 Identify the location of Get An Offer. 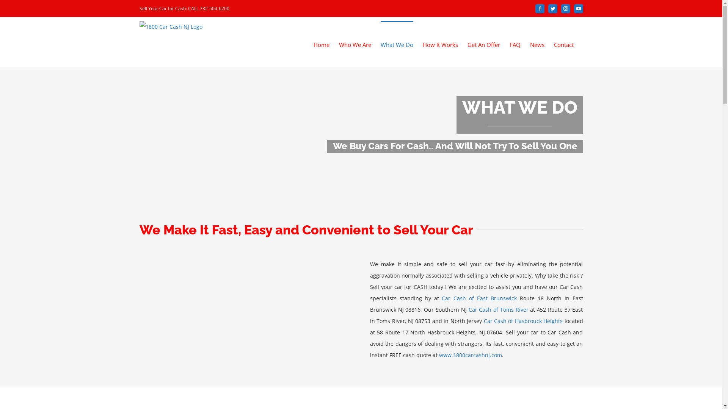
(483, 44).